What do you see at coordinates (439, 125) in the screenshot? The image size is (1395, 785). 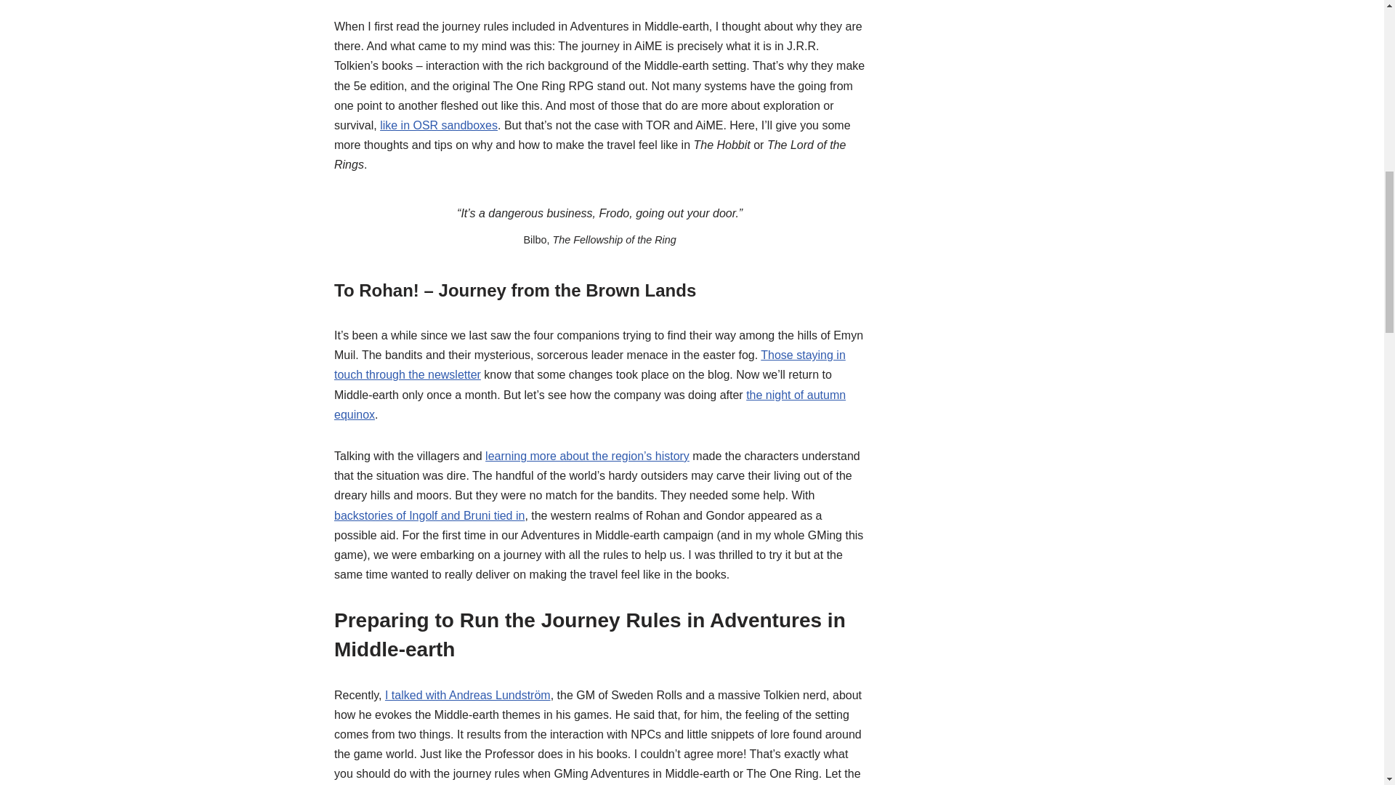 I see `like in OSR sandboxes` at bounding box center [439, 125].